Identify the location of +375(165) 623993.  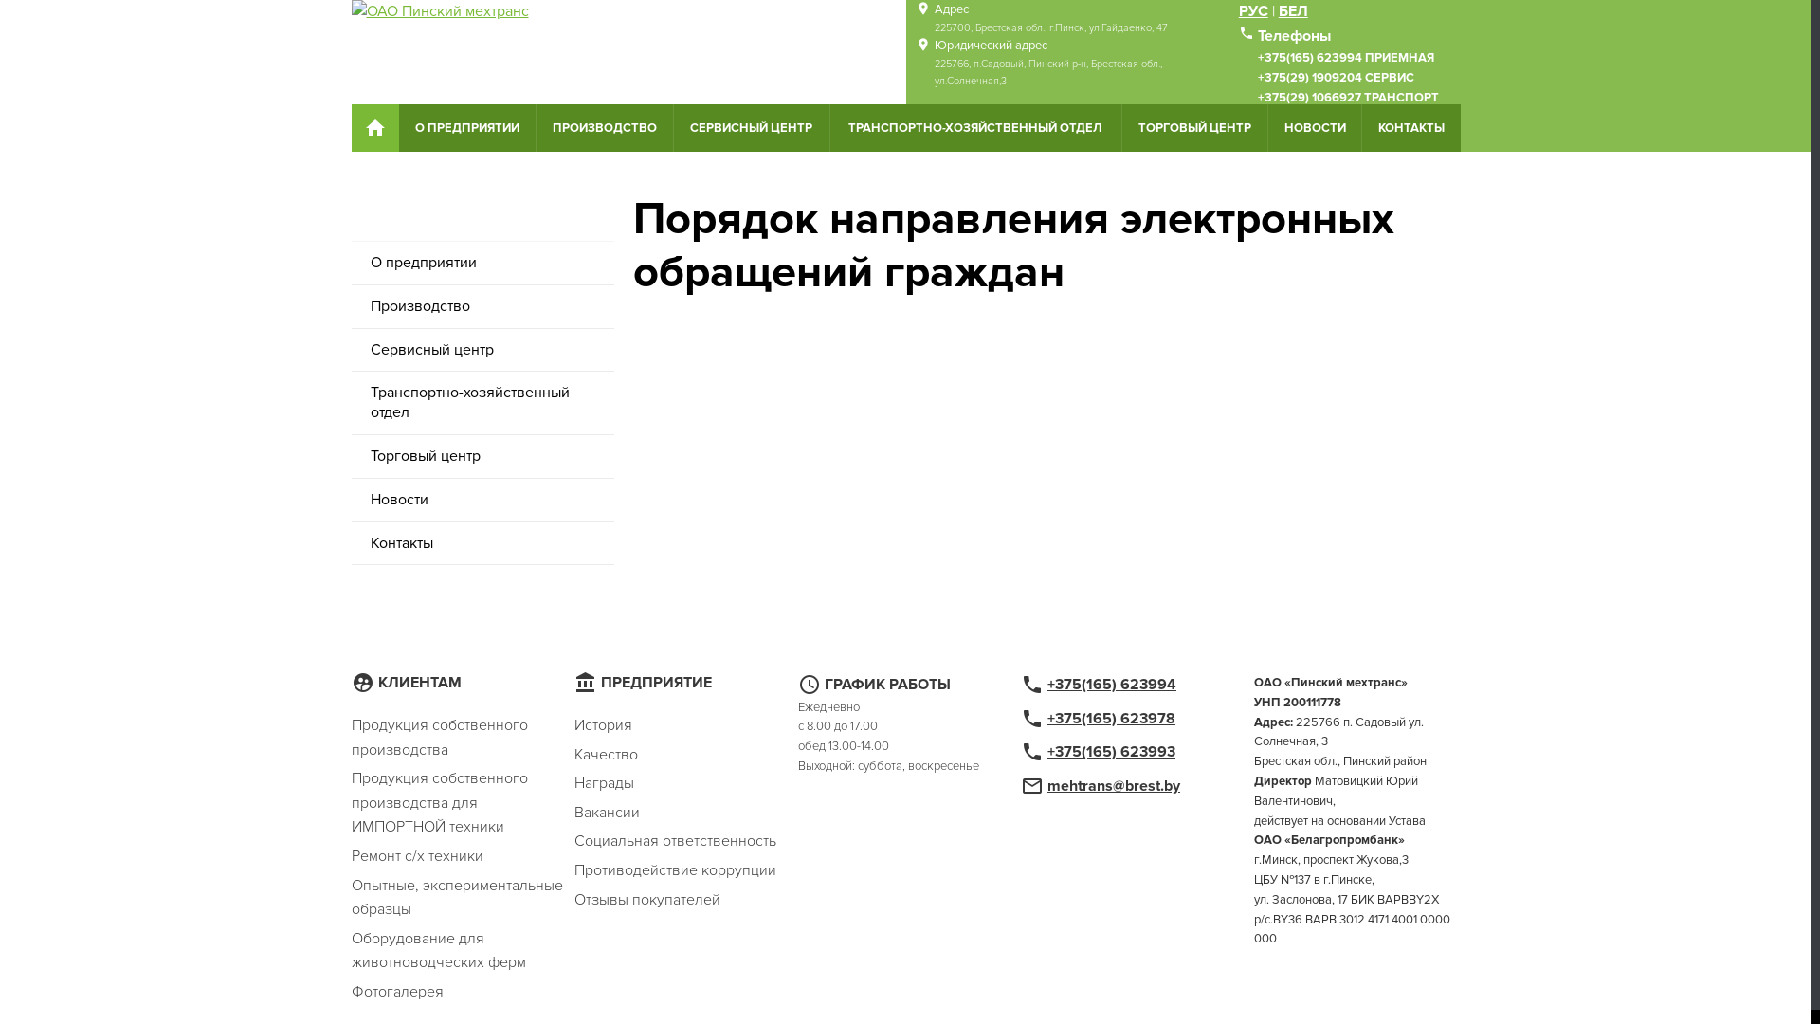
(1111, 752).